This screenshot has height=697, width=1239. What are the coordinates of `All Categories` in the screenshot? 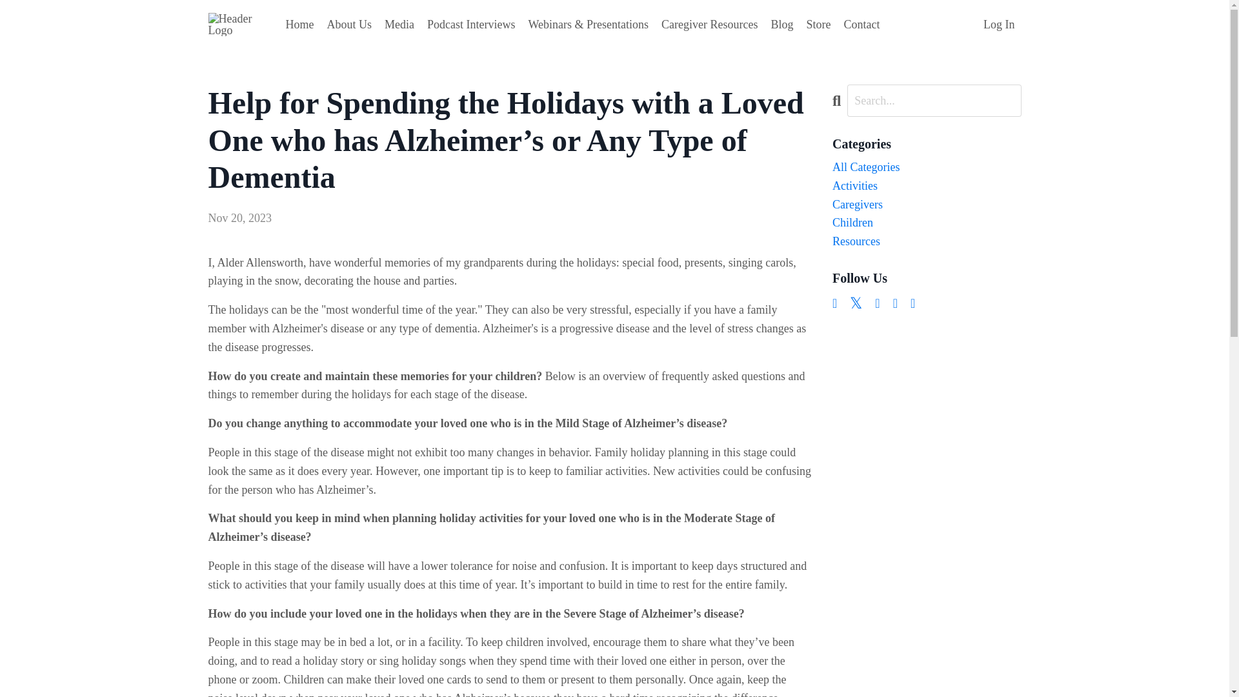 It's located at (927, 168).